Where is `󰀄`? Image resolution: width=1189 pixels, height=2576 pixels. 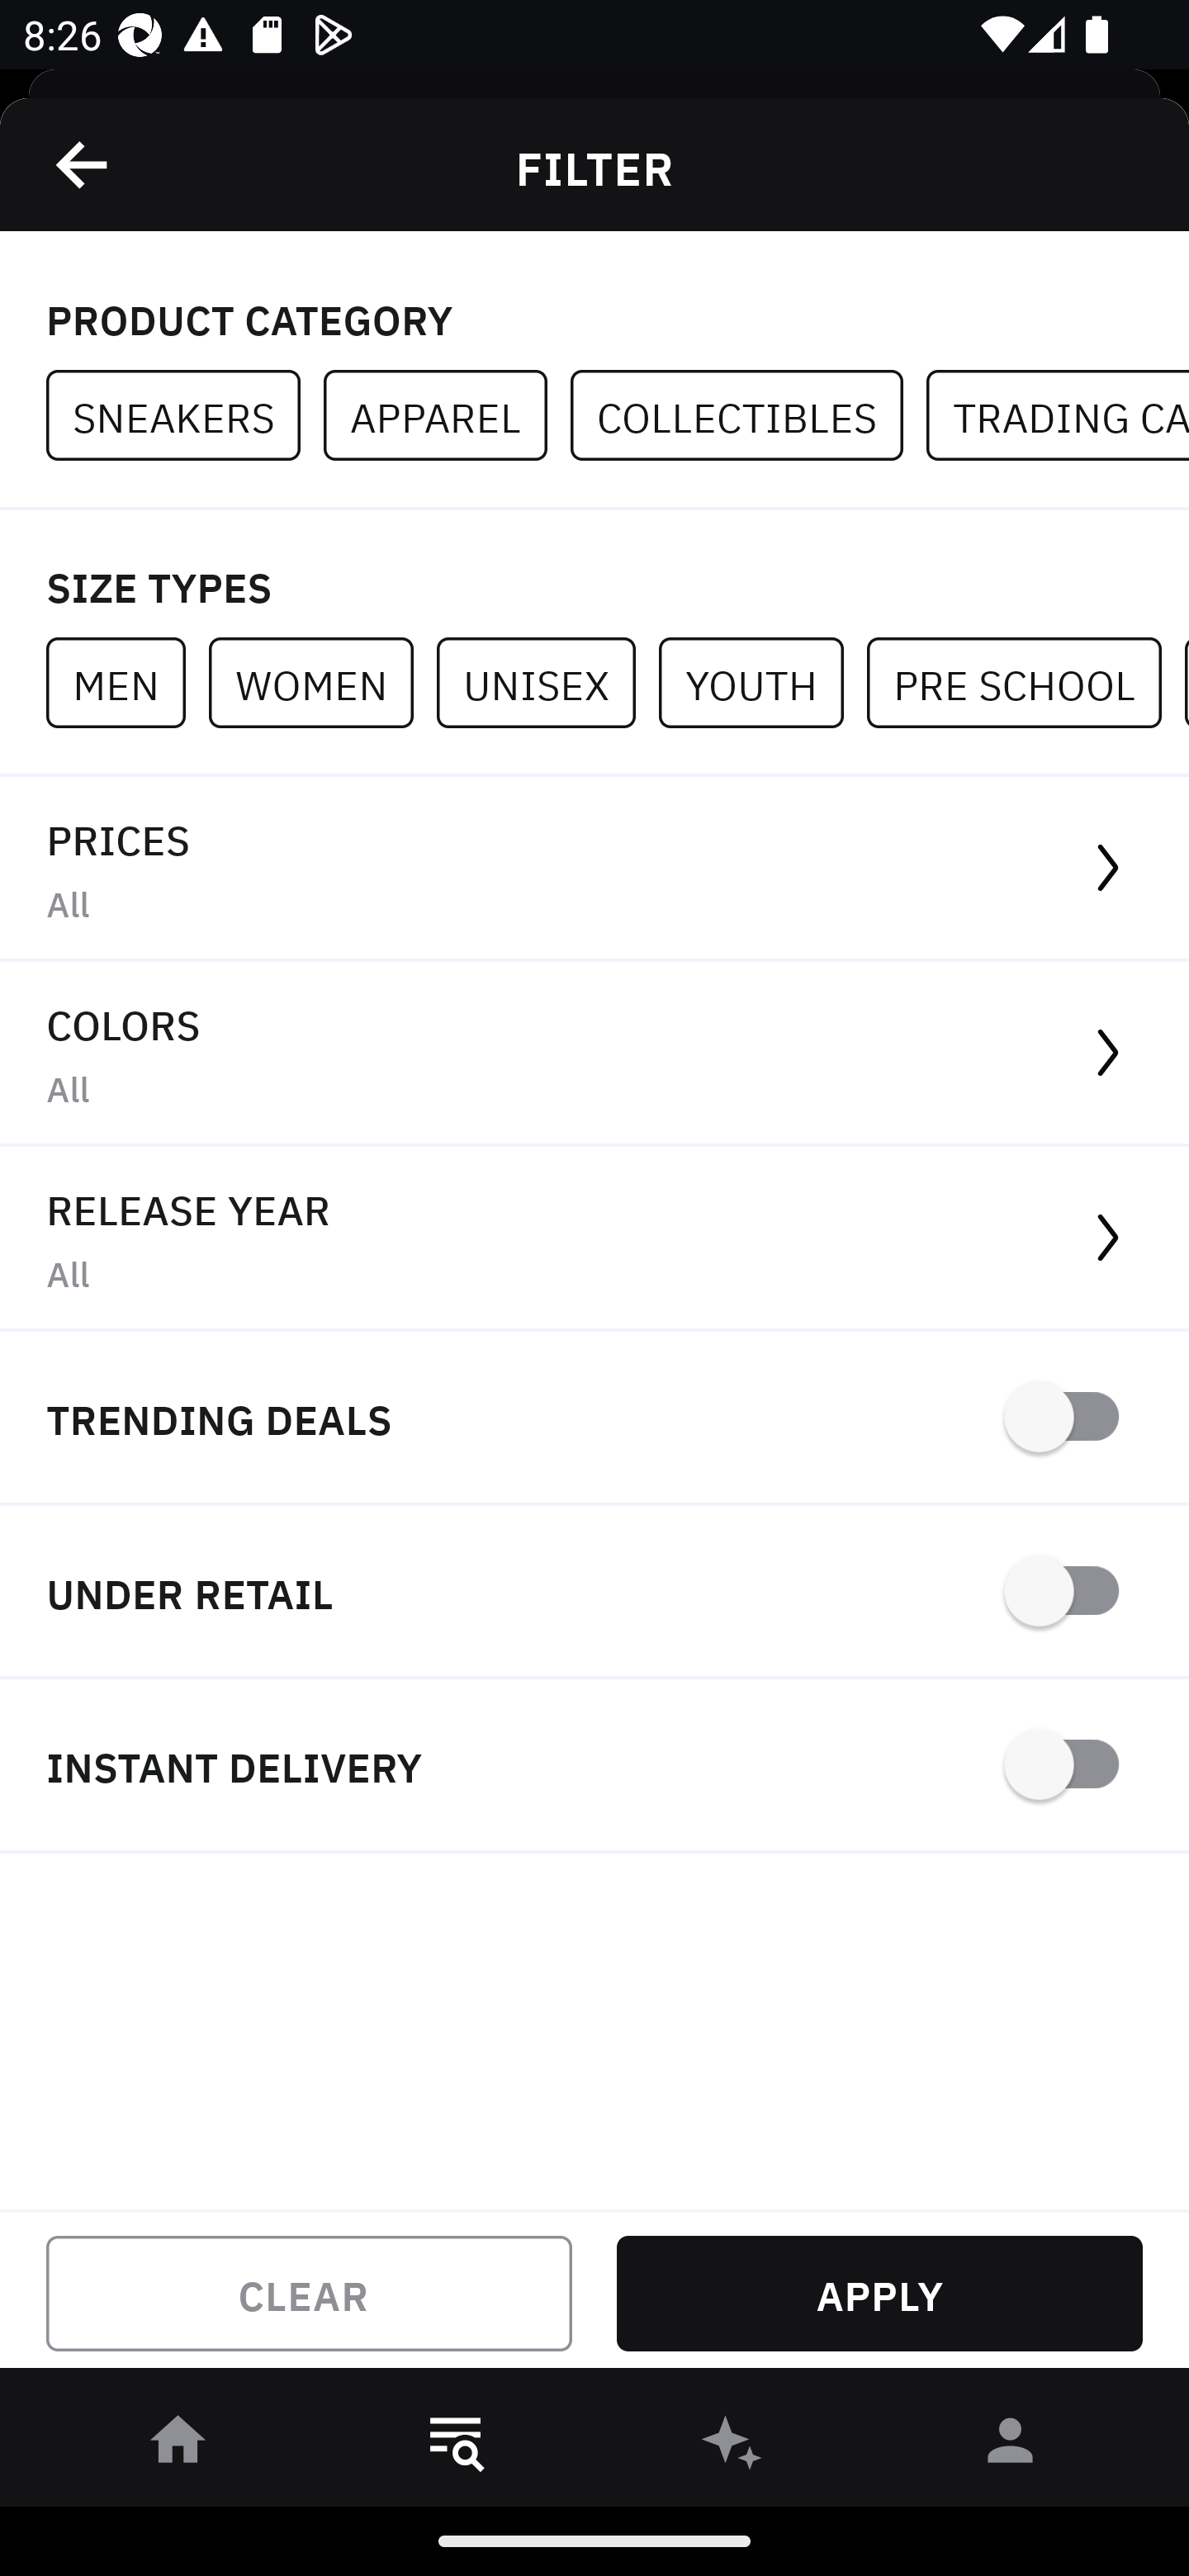
󰀄 is located at coordinates (1011, 2446).